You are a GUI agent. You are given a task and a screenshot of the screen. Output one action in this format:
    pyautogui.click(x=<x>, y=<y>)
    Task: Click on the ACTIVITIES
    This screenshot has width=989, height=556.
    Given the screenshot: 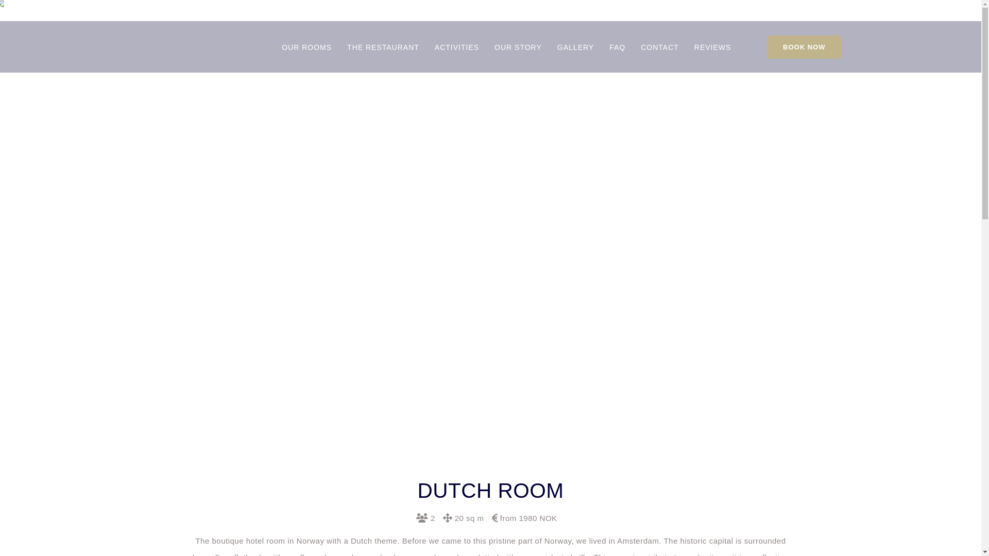 What is the action you would take?
    pyautogui.click(x=456, y=49)
    